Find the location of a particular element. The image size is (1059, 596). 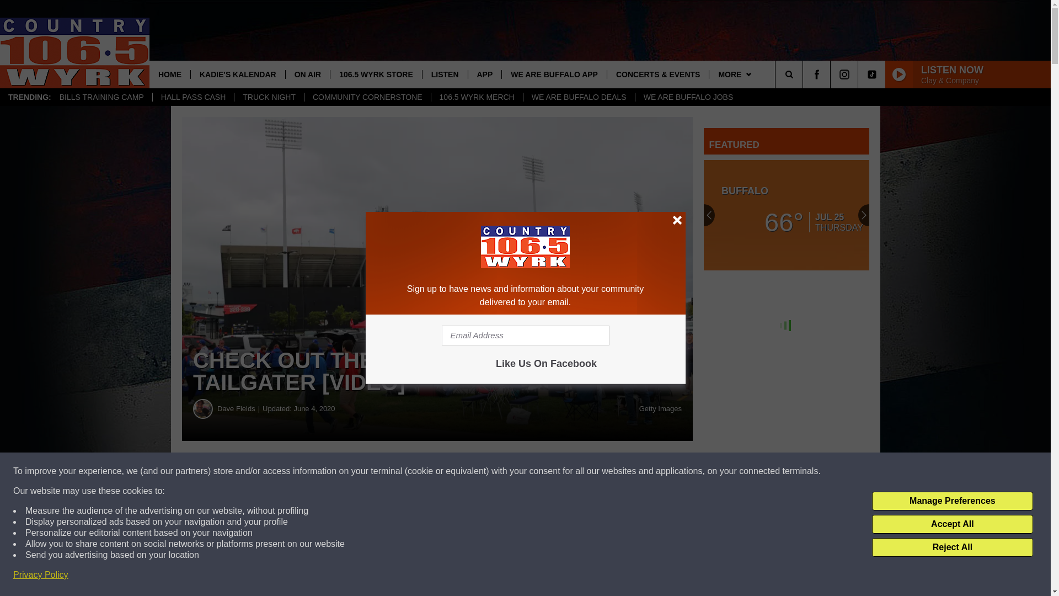

HALL PASS CASH is located at coordinates (193, 97).